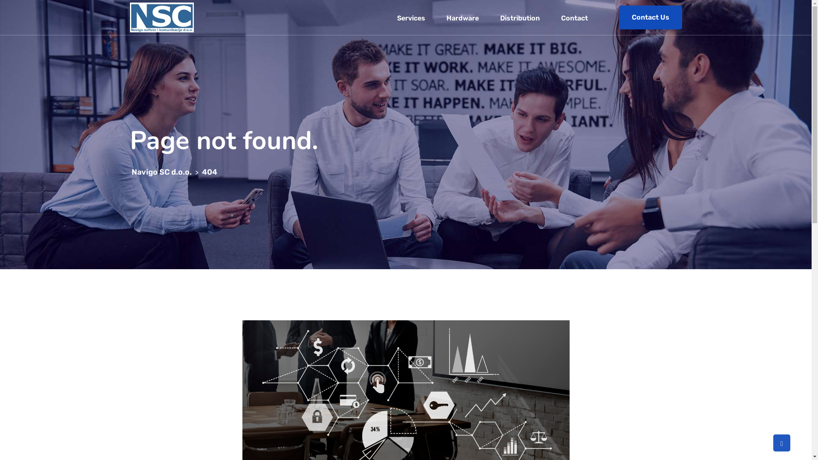 The height and width of the screenshot is (460, 818). What do you see at coordinates (520, 17) in the screenshot?
I see `Distribution` at bounding box center [520, 17].